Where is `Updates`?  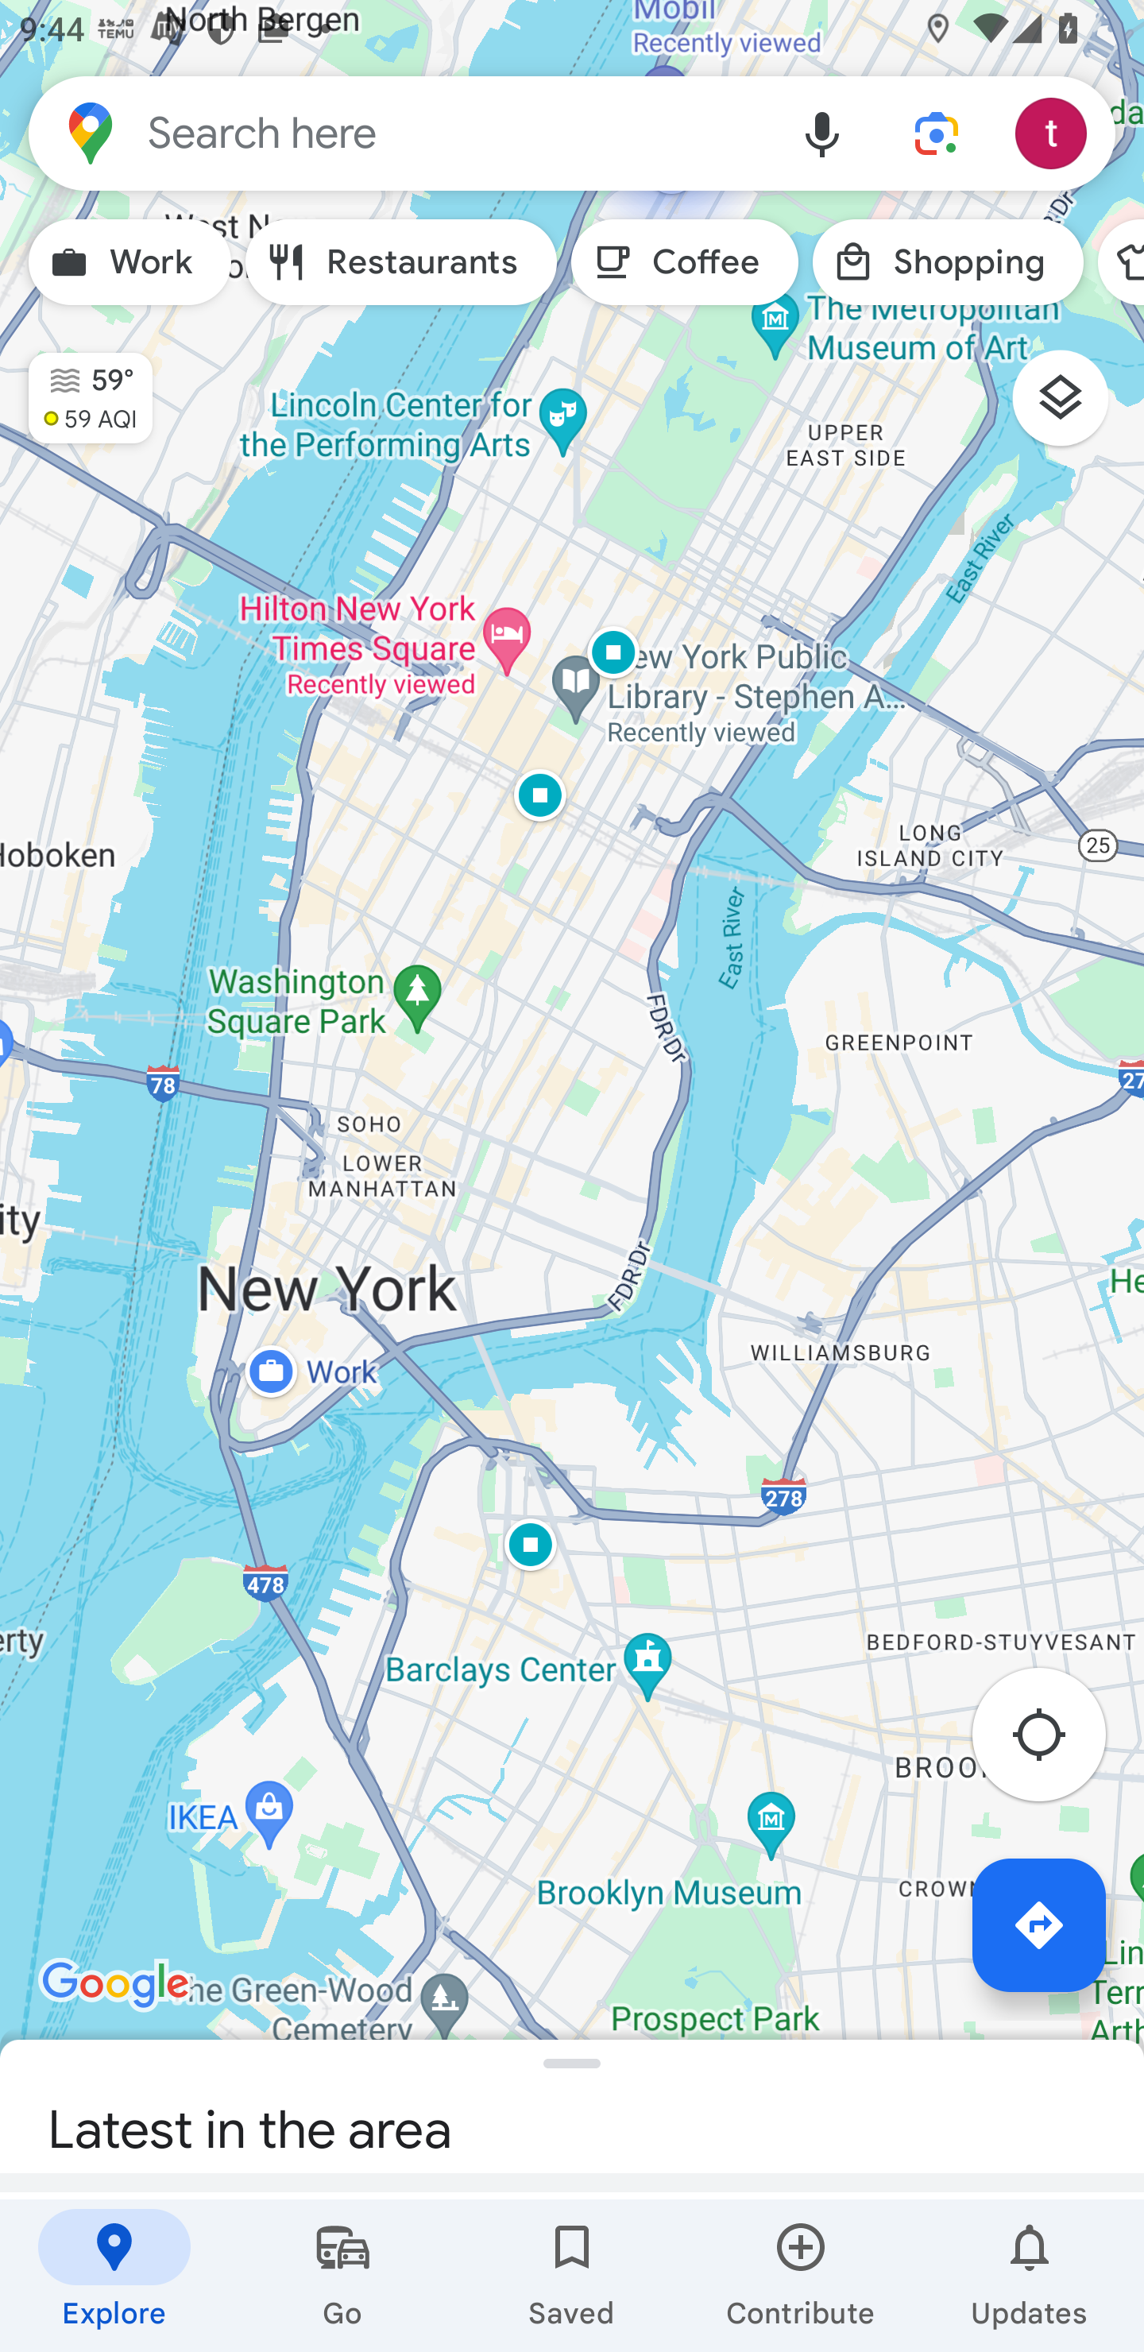 Updates is located at coordinates (1030, 2276).